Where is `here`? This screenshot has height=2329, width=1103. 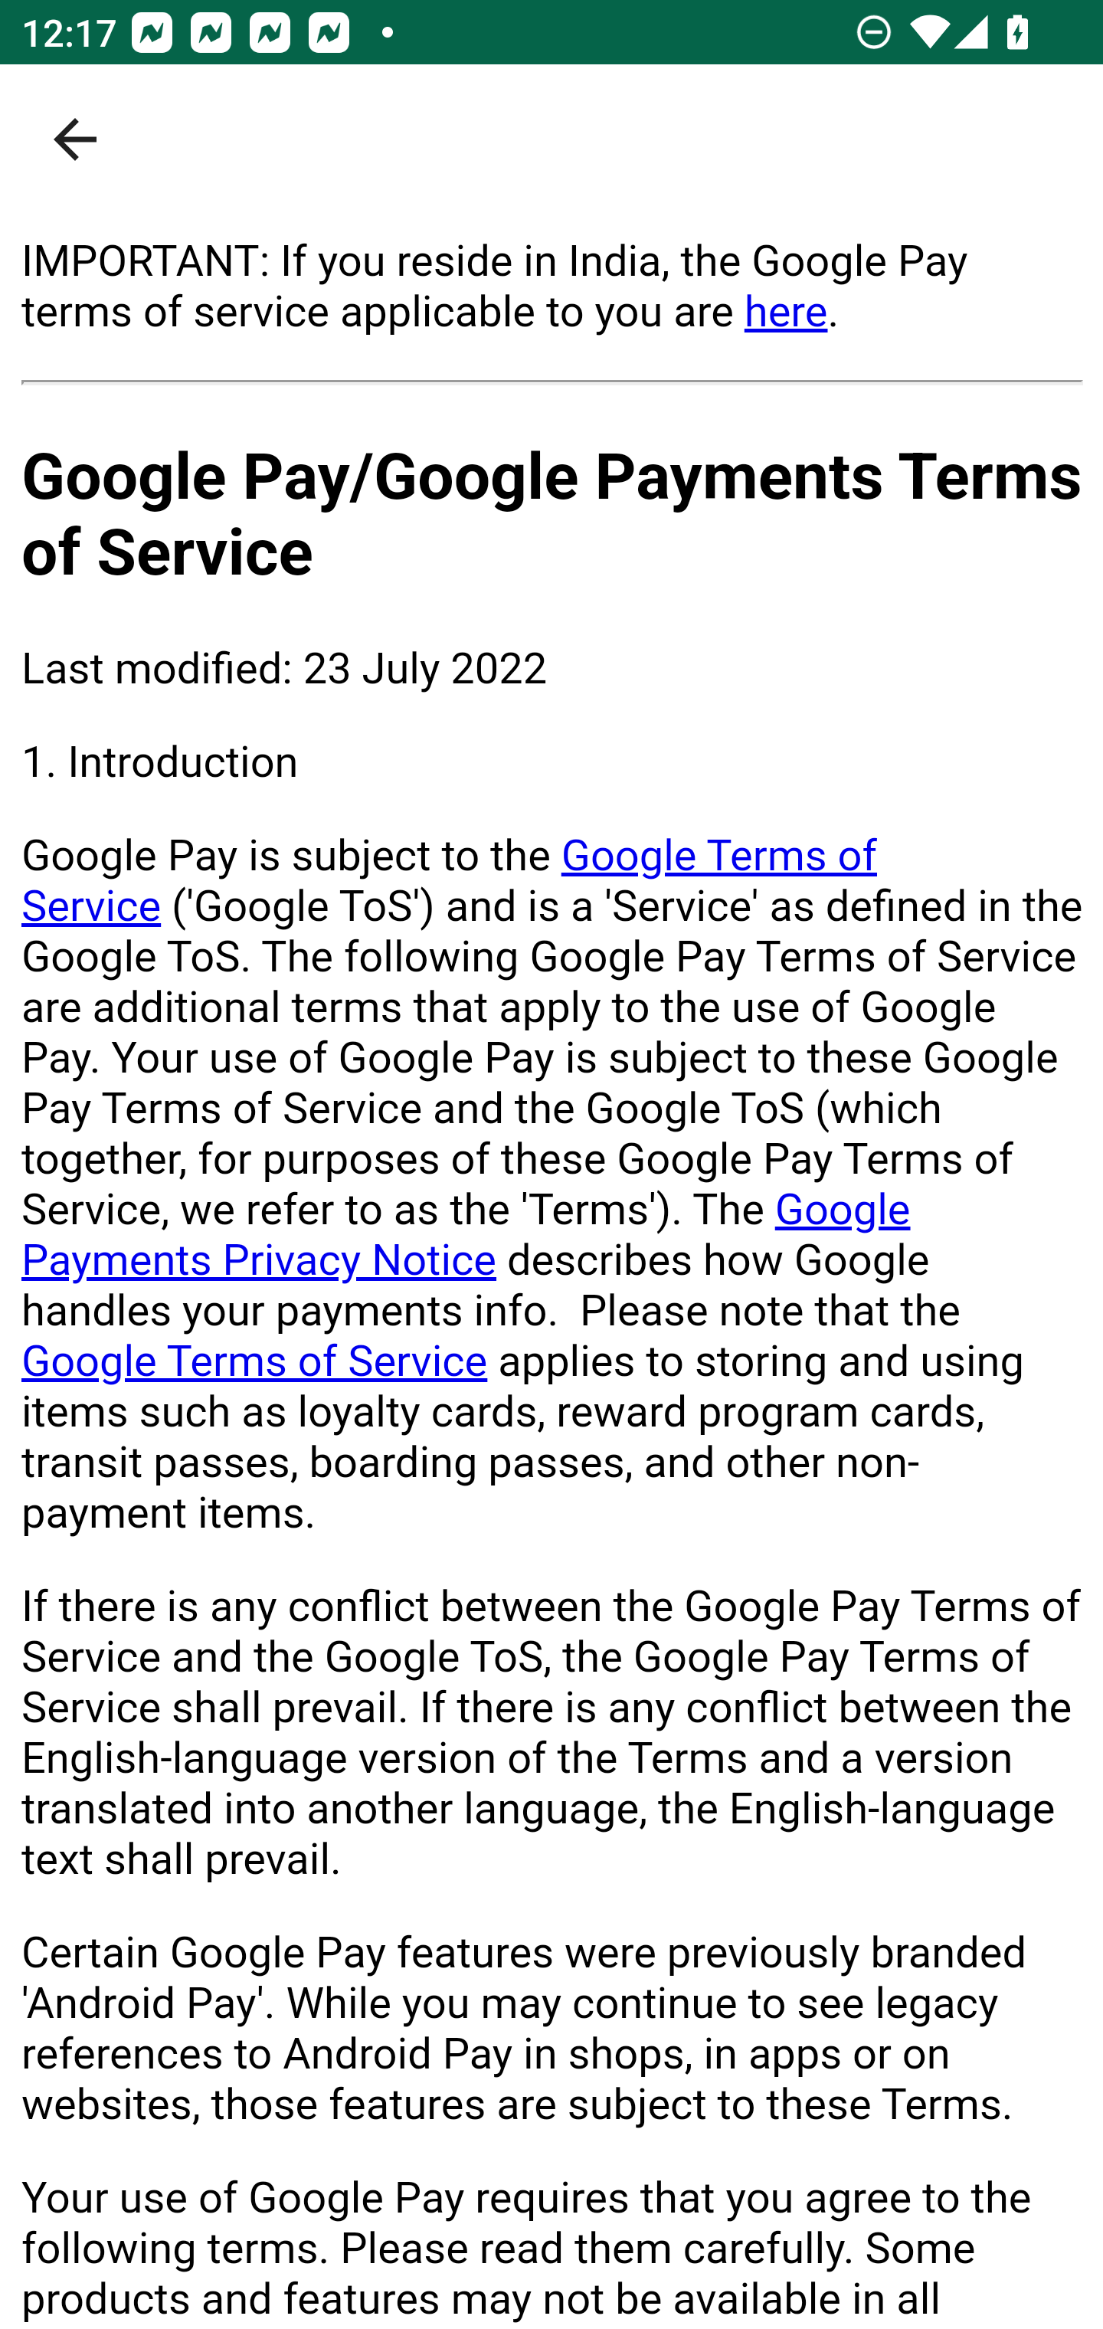 here is located at coordinates (785, 310).